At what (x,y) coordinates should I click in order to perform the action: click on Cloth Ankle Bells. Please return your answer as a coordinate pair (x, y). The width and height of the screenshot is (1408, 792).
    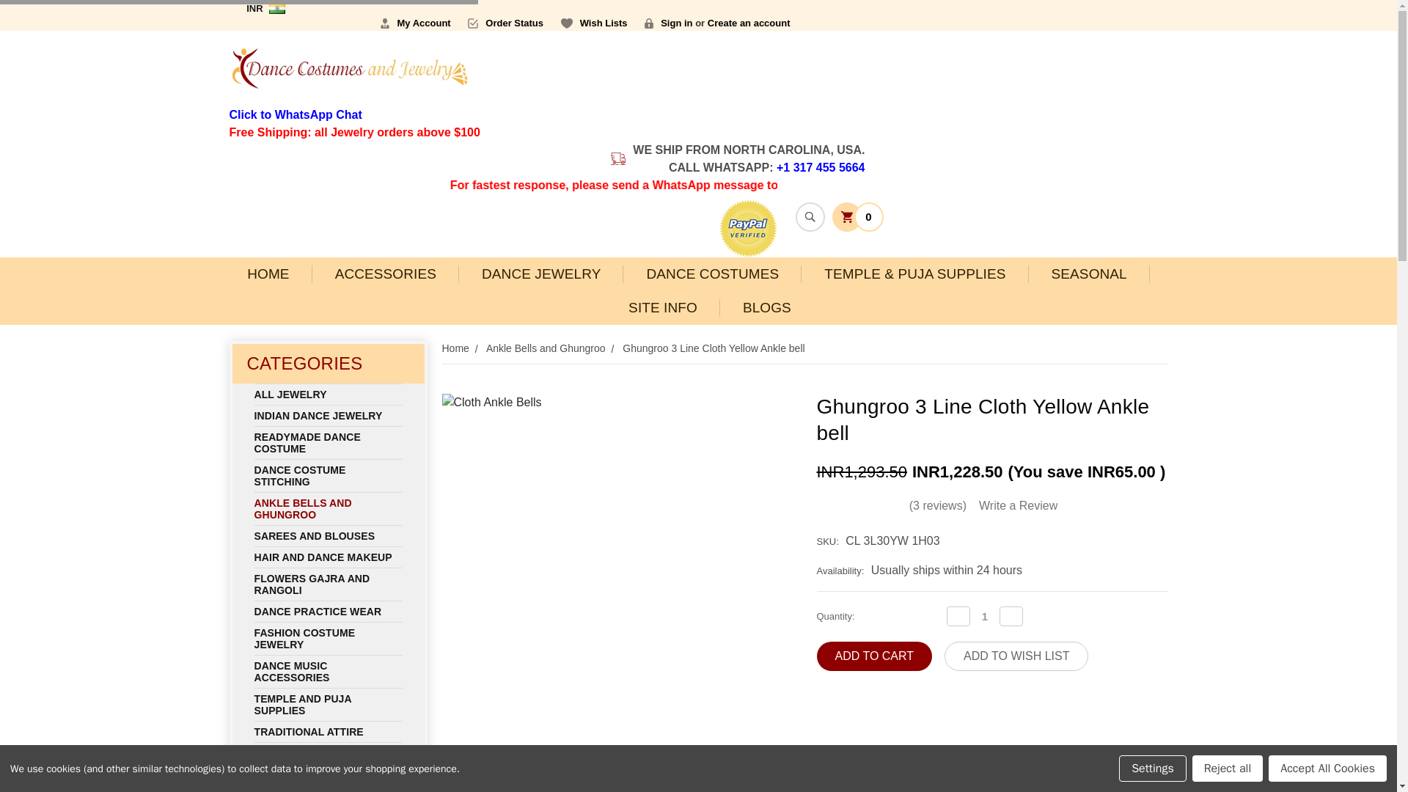
    Looking at the image, I should click on (473, 776).